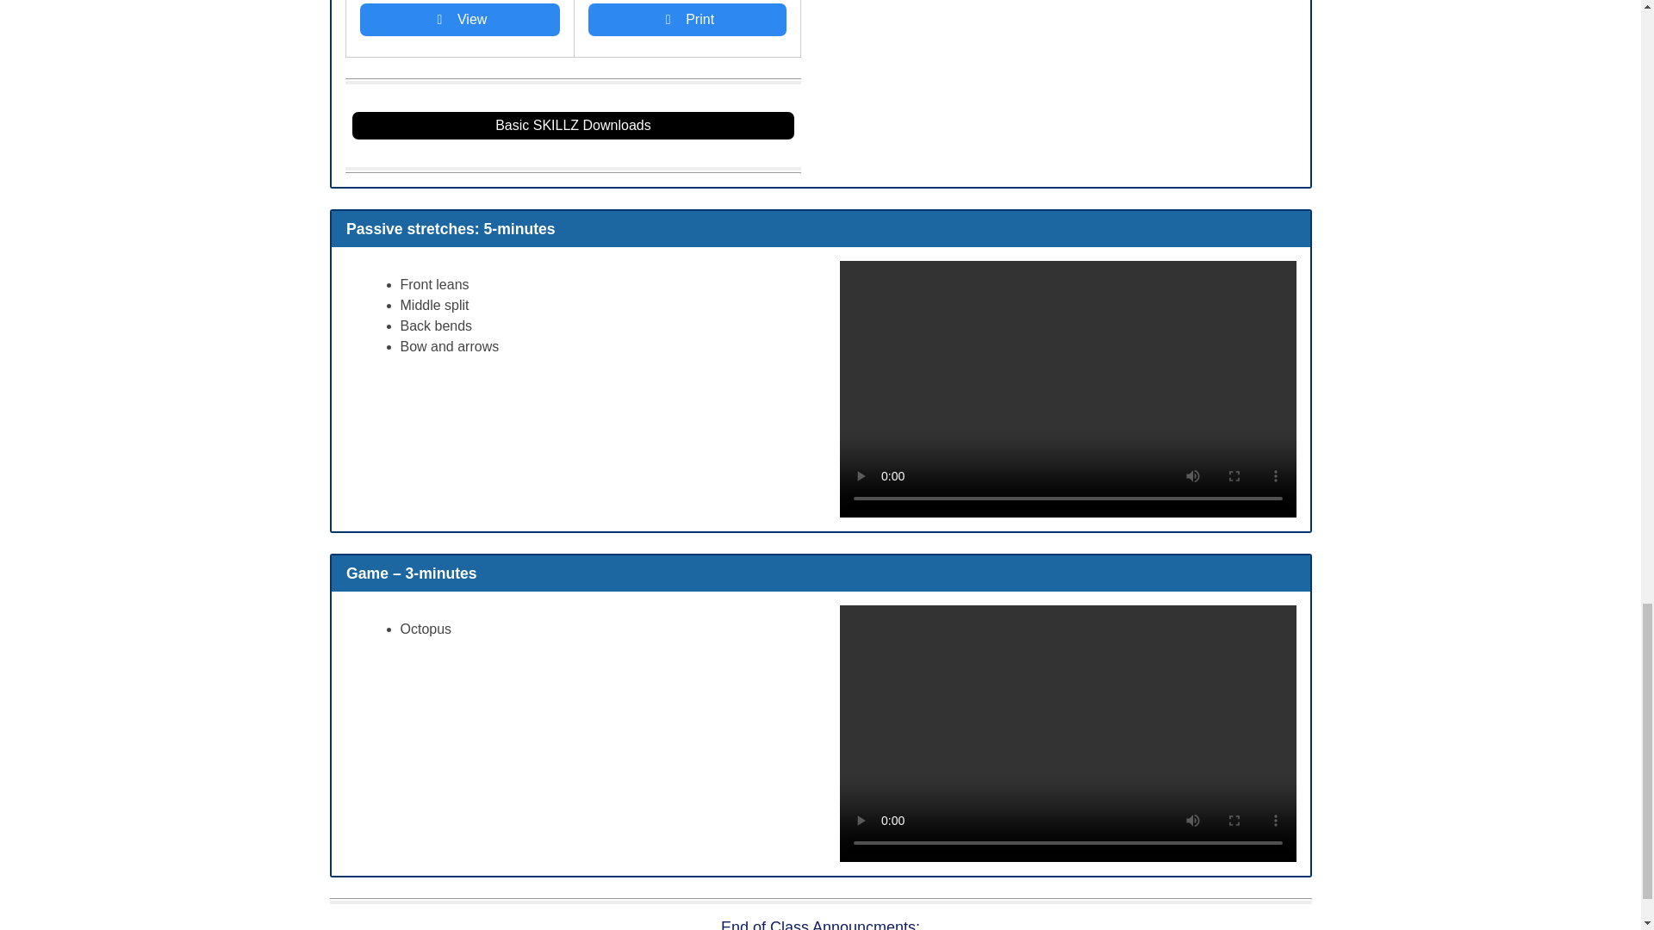 This screenshot has width=1654, height=930. Describe the element at coordinates (572, 126) in the screenshot. I see `Basic SKILLZ Downloads` at that location.